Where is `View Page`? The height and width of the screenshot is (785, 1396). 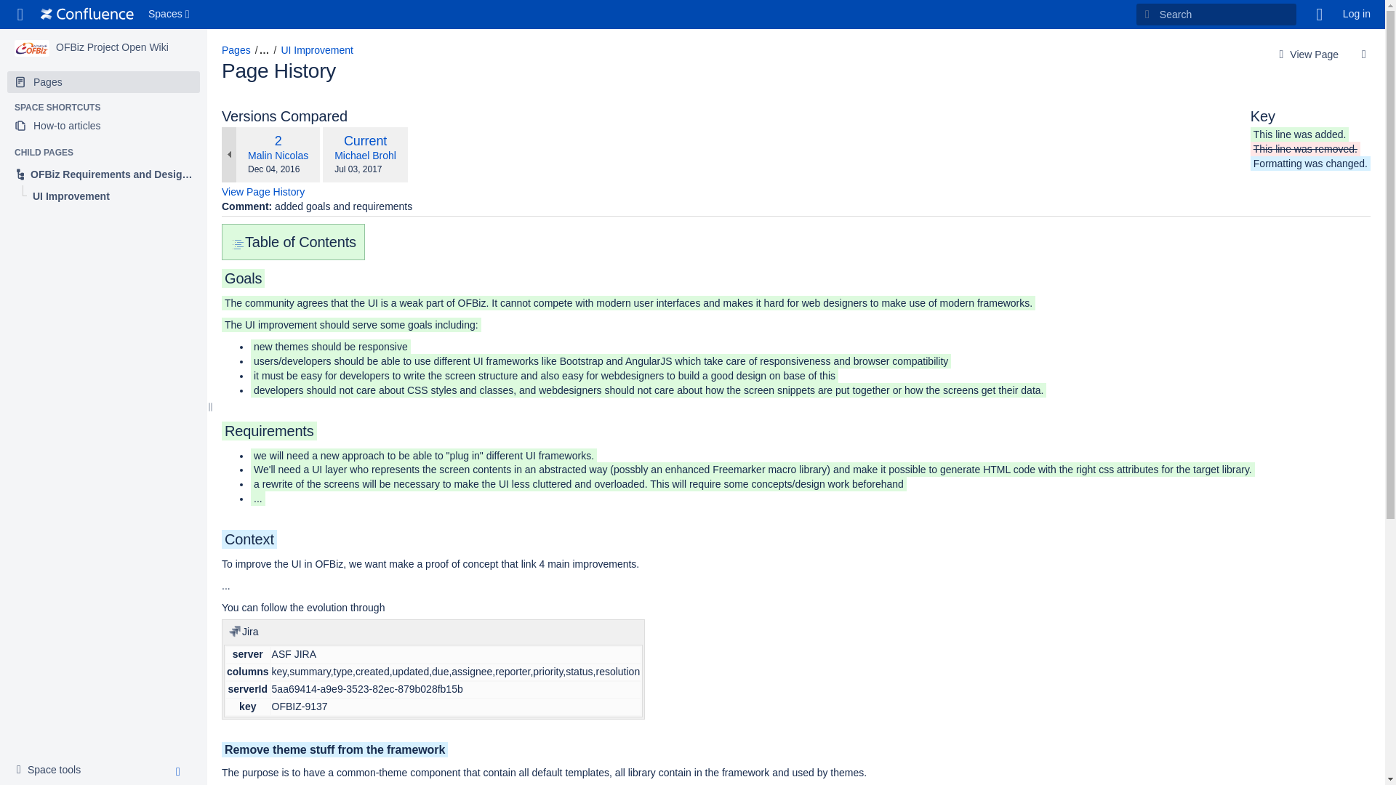 View Page is located at coordinates (1307, 55).